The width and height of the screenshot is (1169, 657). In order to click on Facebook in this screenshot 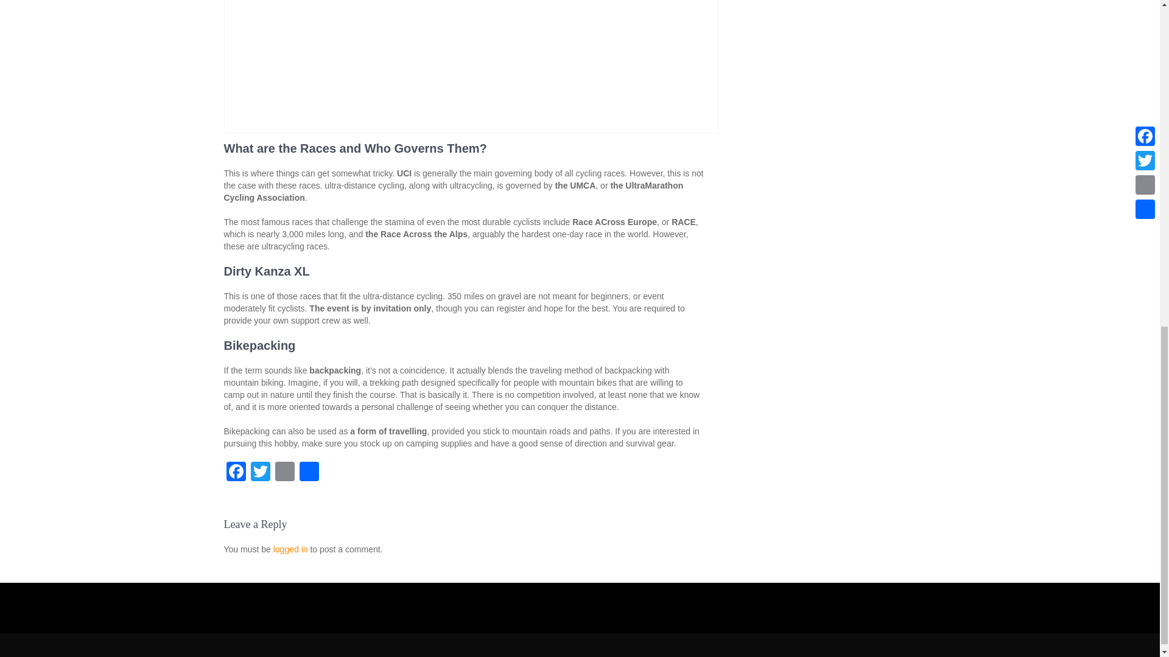, I will do `click(236, 473)`.